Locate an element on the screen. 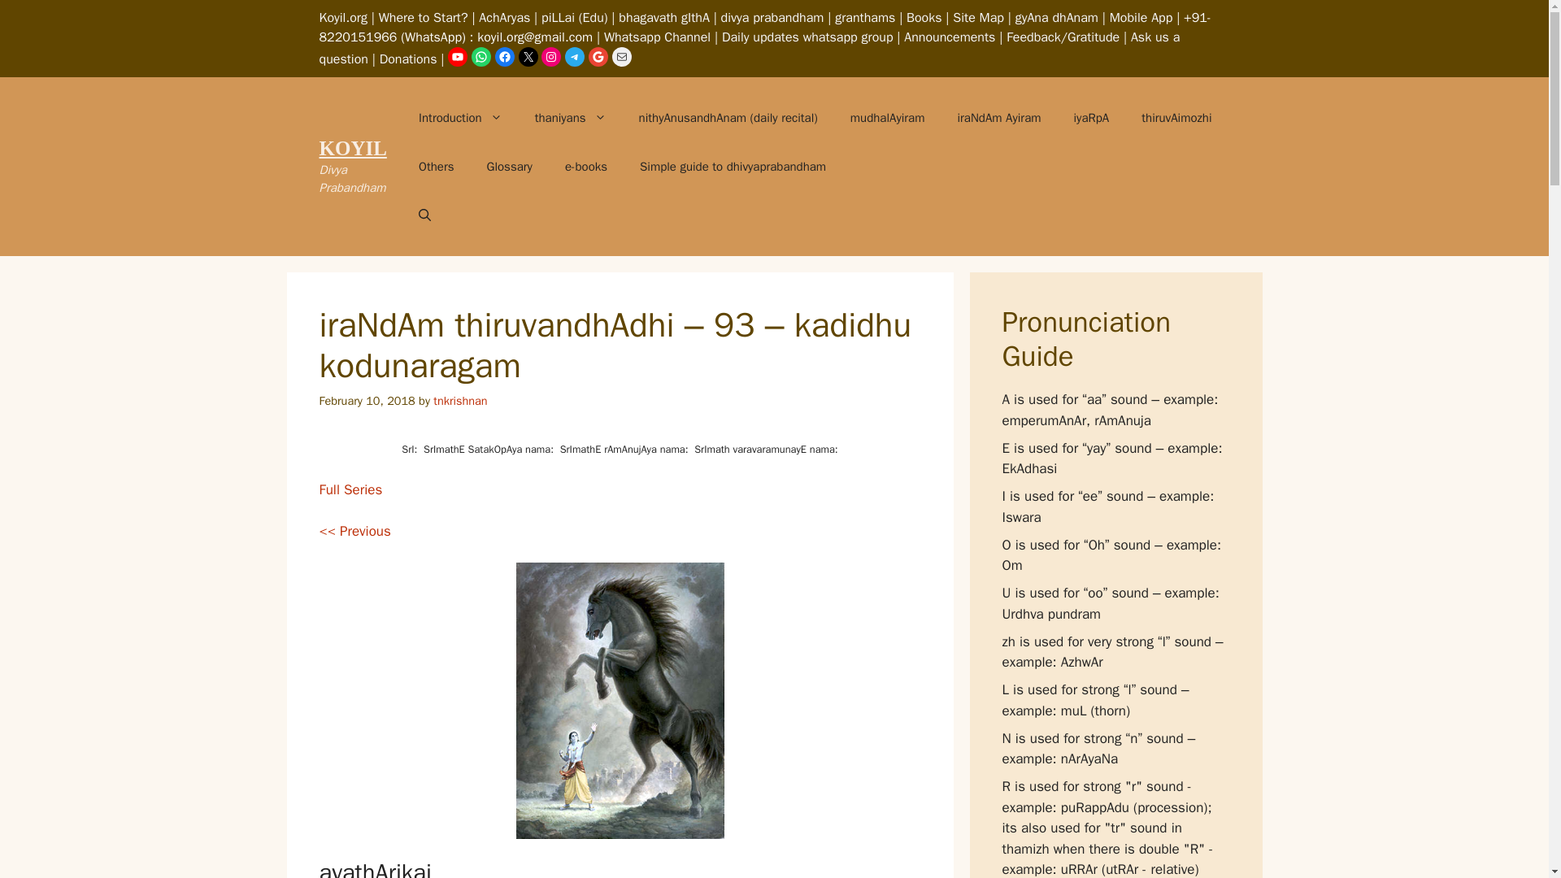 This screenshot has height=878, width=1561. Where to Start? is located at coordinates (424, 18).